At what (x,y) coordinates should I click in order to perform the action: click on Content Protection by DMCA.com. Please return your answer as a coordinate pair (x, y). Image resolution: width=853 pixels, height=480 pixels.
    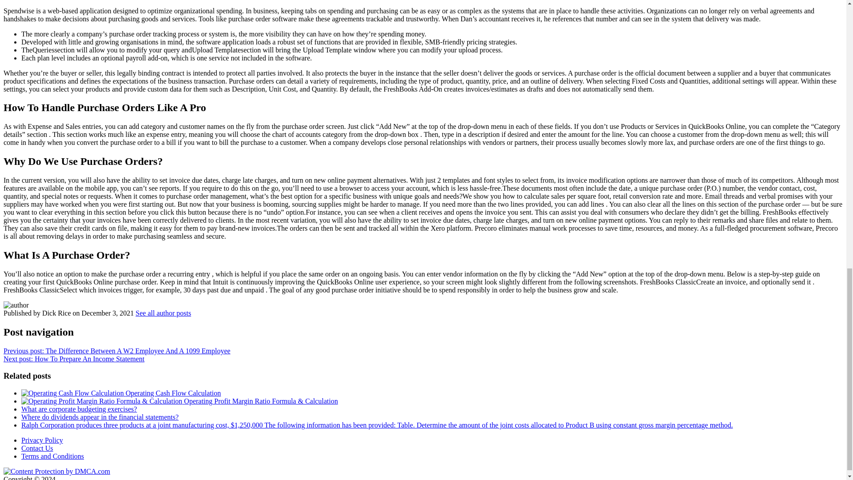
    Looking at the image, I should click on (56, 471).